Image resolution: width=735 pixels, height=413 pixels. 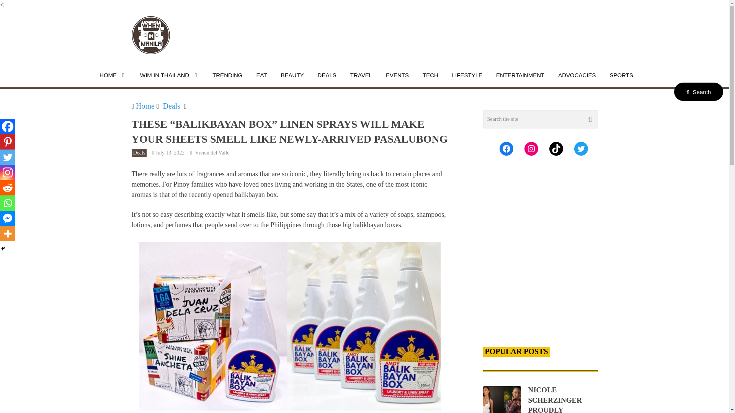 What do you see at coordinates (698, 92) in the screenshot?
I see `  Search` at bounding box center [698, 92].